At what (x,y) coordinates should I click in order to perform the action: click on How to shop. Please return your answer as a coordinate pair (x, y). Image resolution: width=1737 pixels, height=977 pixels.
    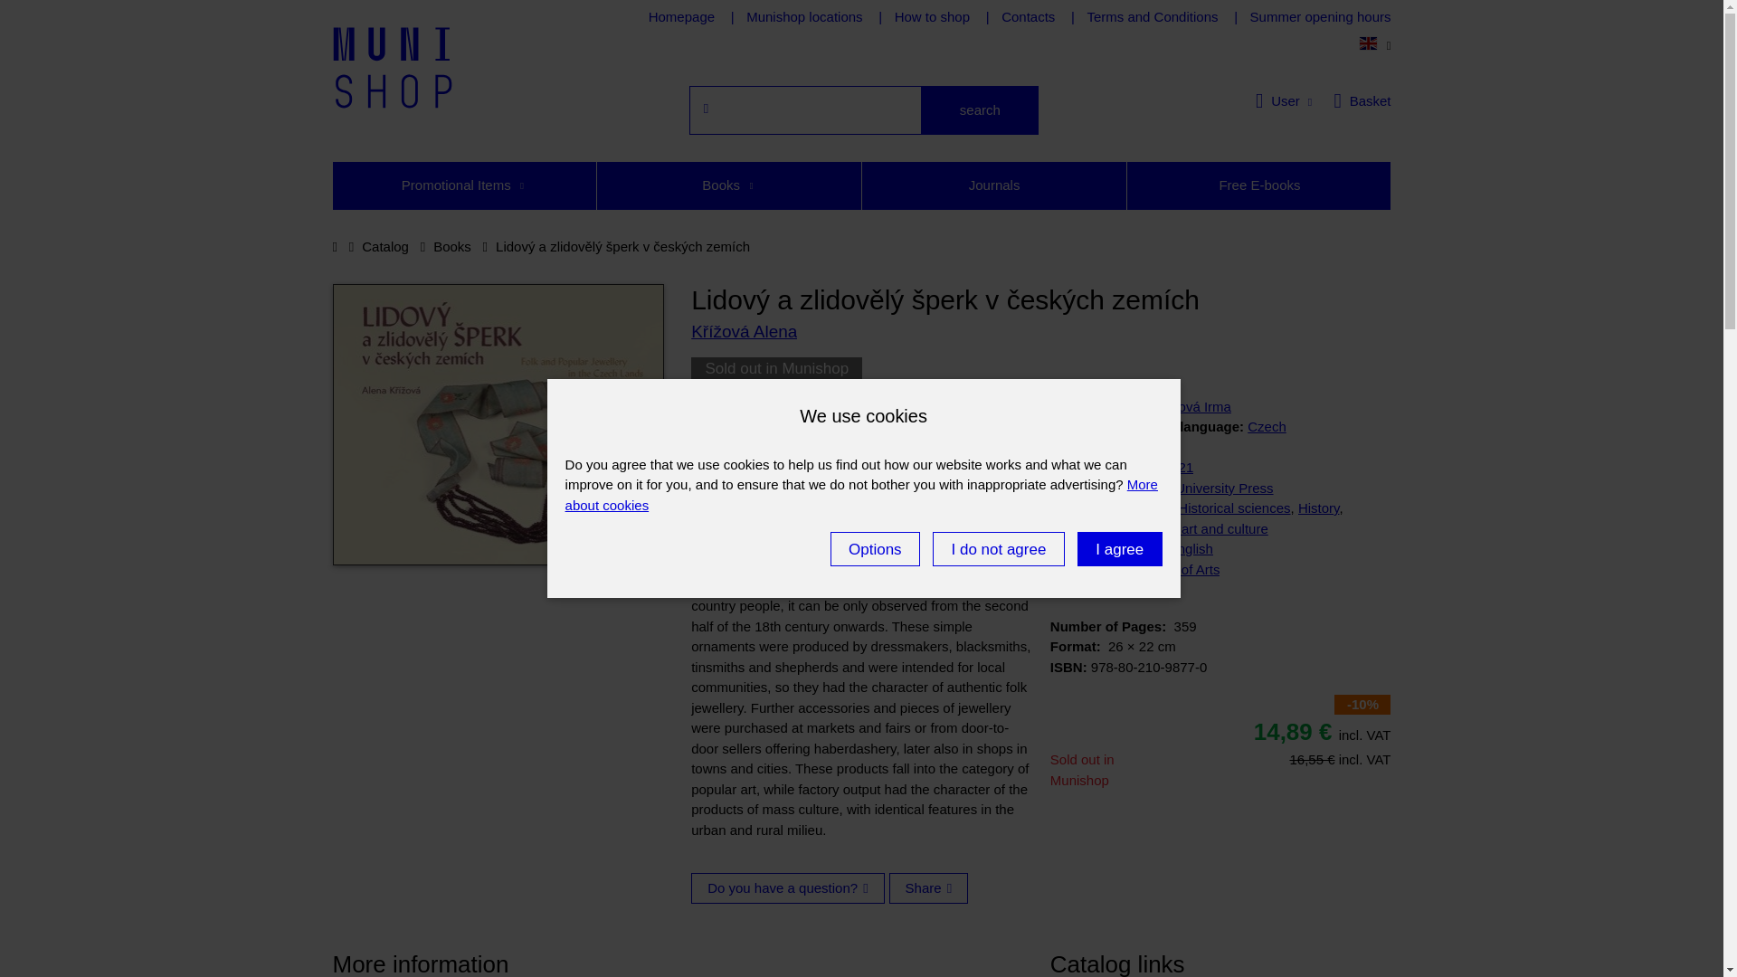
    Looking at the image, I should click on (932, 16).